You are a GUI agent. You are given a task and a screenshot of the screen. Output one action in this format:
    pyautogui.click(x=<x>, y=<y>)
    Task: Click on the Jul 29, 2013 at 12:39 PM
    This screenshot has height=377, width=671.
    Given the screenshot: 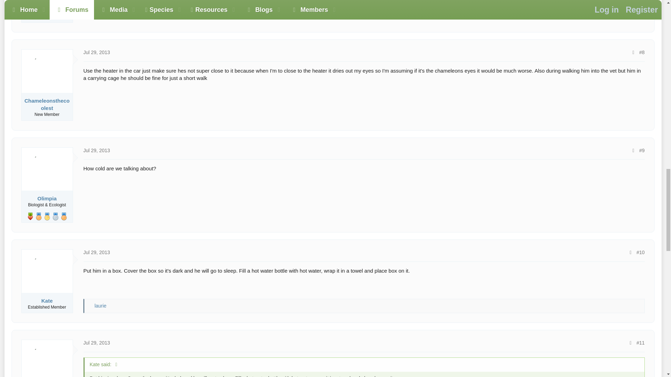 What is the action you would take?
    pyautogui.click(x=96, y=150)
    